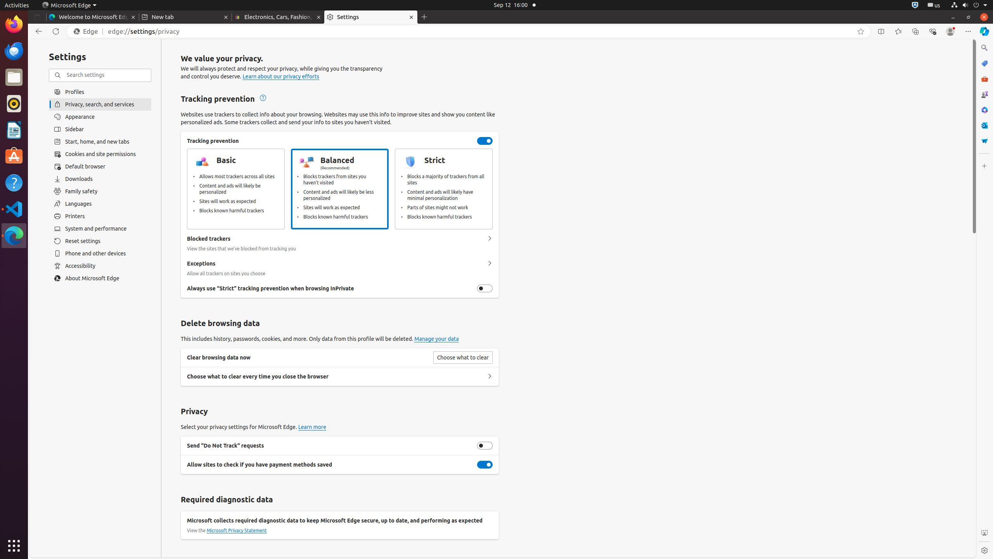  Describe the element at coordinates (185, 17) in the screenshot. I see `New tab` at that location.